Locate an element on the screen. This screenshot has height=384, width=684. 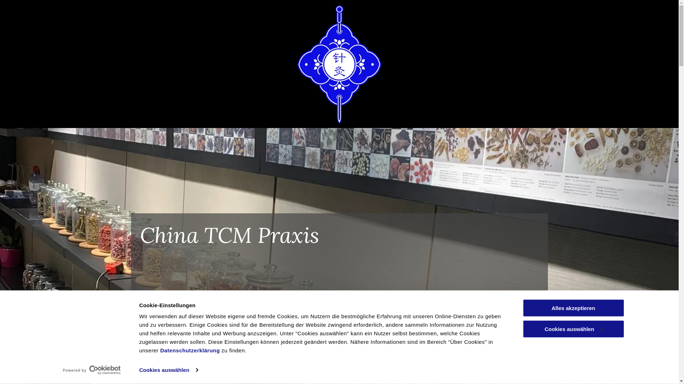
Alles akzeptieren is located at coordinates (573, 308).